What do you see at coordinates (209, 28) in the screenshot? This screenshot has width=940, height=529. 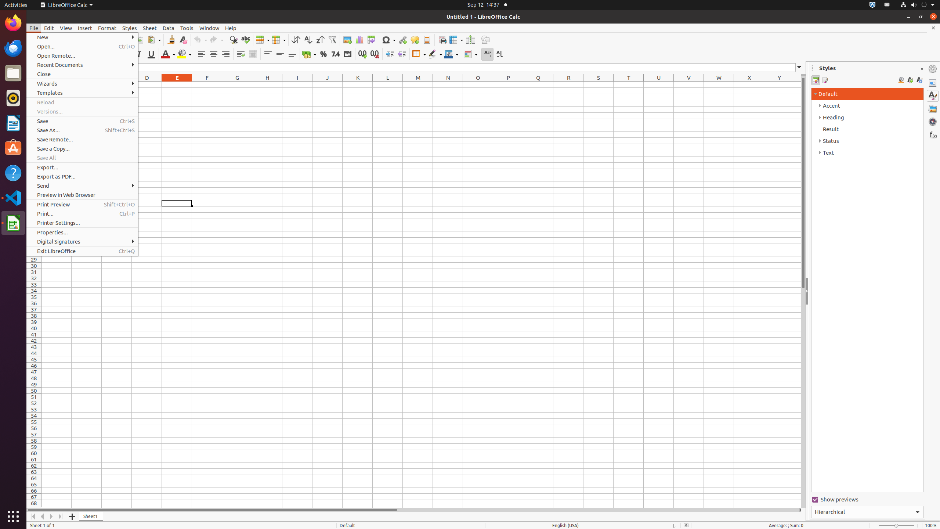 I see `Window` at bounding box center [209, 28].